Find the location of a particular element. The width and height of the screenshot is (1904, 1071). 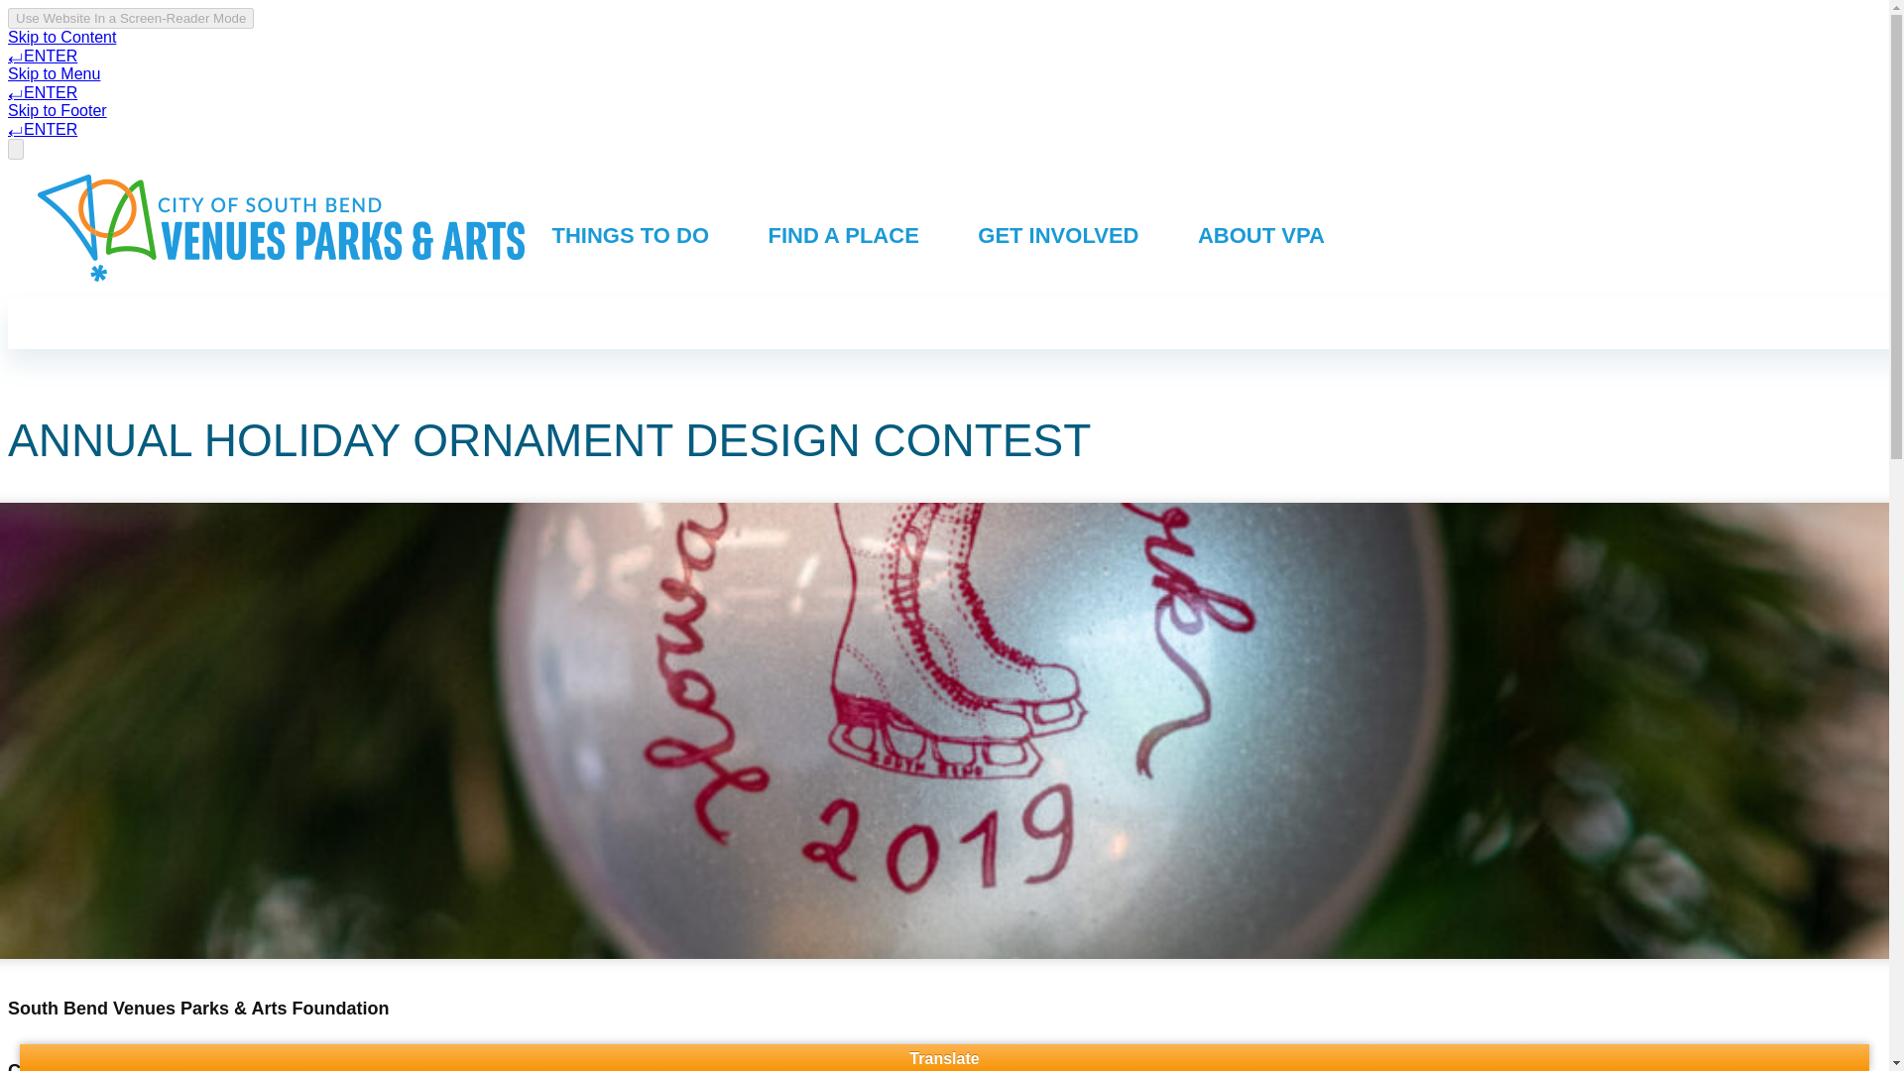

THINGS TO DO is located at coordinates (630, 230).